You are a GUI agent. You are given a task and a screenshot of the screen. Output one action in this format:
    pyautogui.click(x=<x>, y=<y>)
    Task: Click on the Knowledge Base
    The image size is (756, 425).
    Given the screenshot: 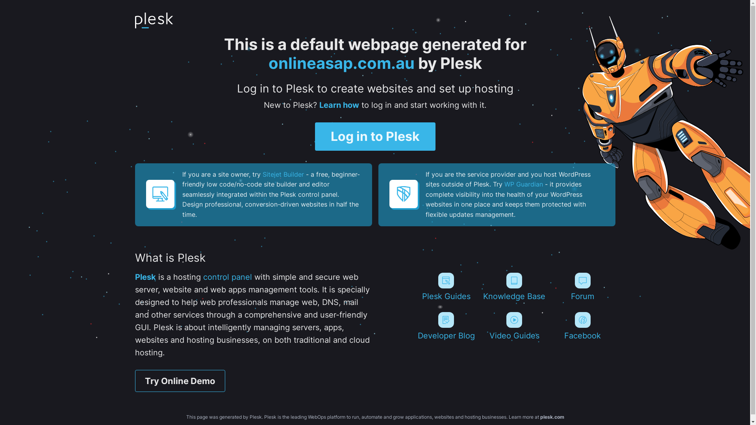 What is the action you would take?
    pyautogui.click(x=514, y=287)
    